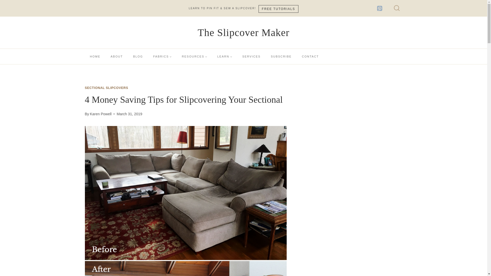  What do you see at coordinates (101, 114) in the screenshot?
I see `Karen Powell` at bounding box center [101, 114].